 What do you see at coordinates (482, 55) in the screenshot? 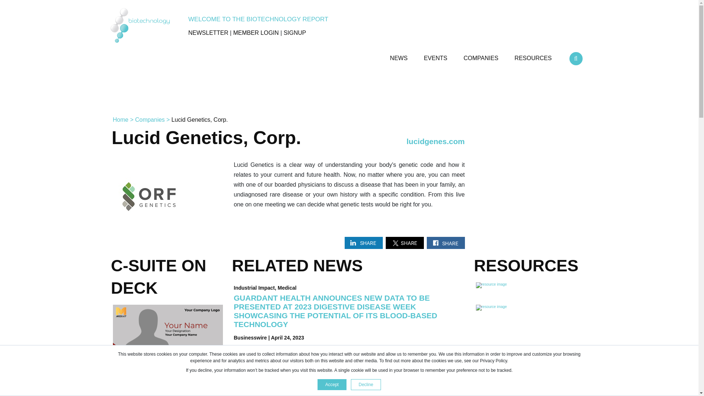
I see `COMPANIES` at bounding box center [482, 55].